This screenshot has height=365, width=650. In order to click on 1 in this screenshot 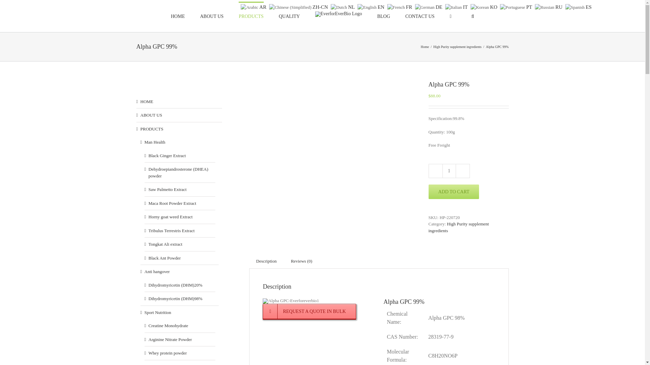, I will do `click(449, 171)`.